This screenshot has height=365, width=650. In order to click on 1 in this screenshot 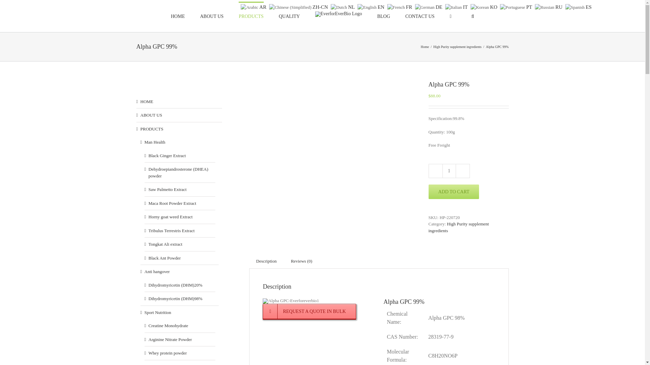, I will do `click(449, 171)`.